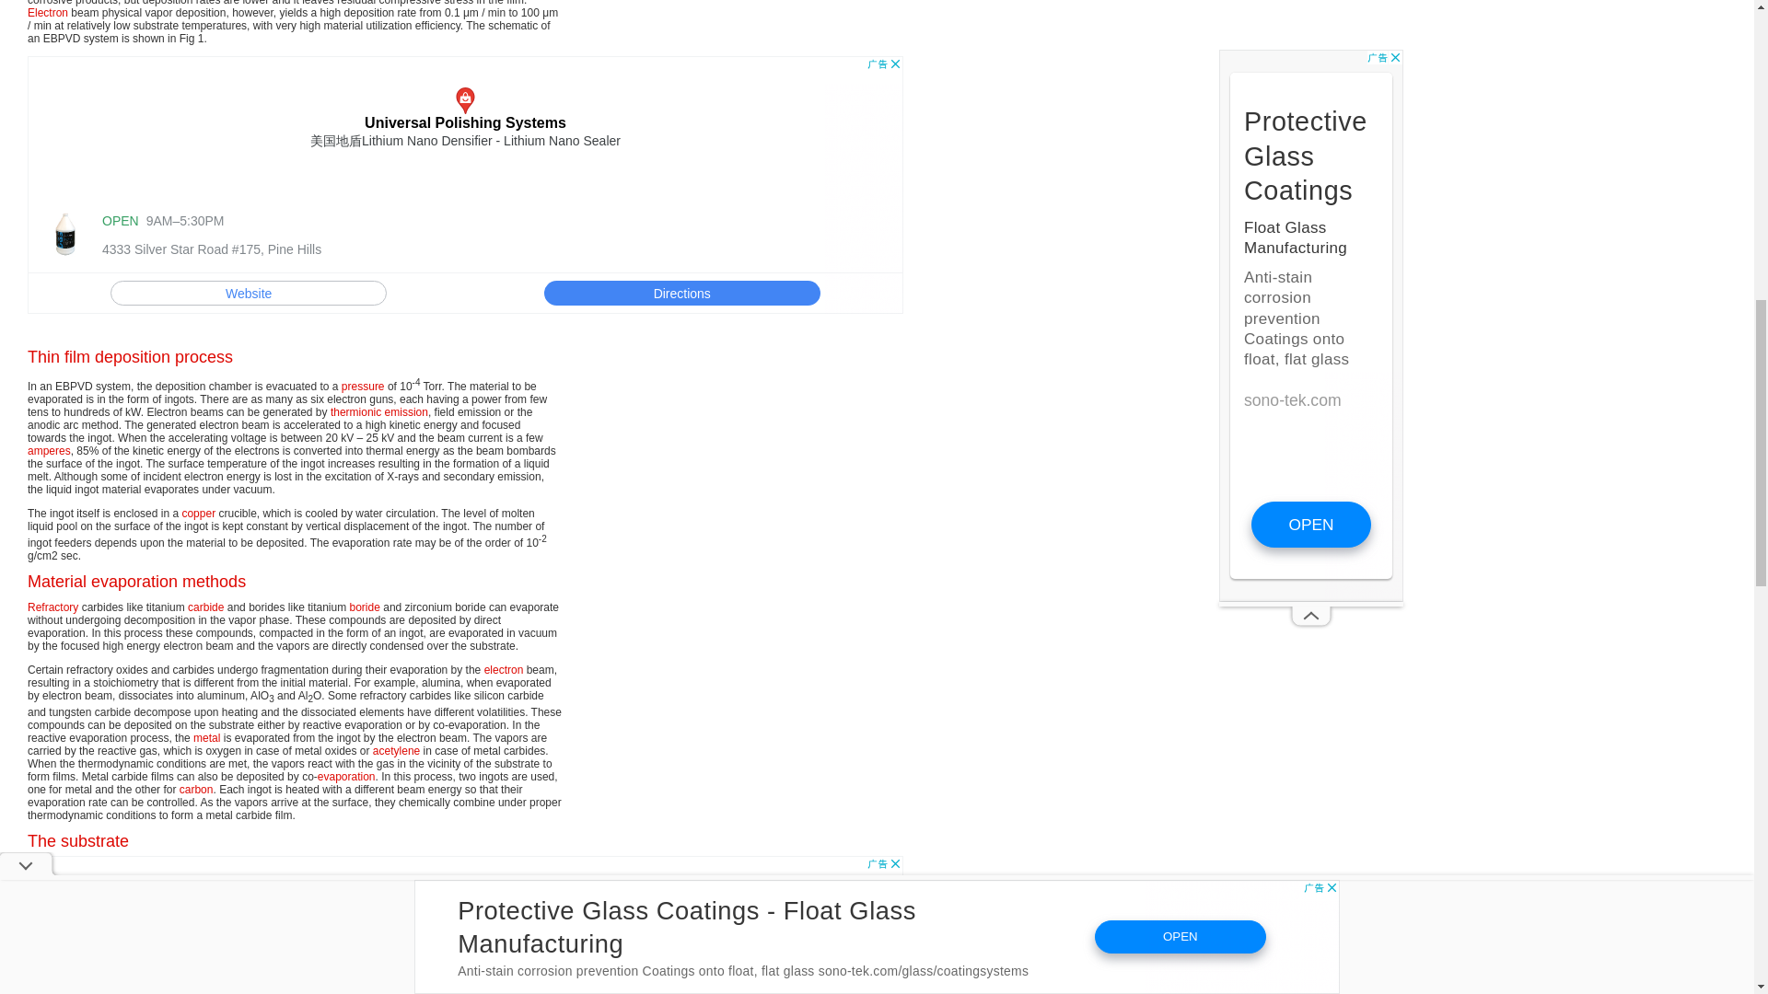 This screenshot has width=1768, height=994. I want to click on Refractory, so click(52, 607).